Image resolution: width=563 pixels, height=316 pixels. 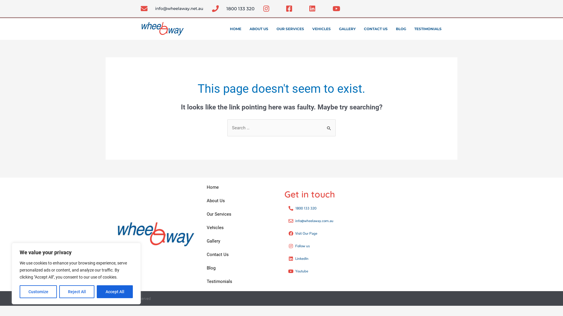 What do you see at coordinates (240, 255) in the screenshot?
I see `Contact Us` at bounding box center [240, 255].